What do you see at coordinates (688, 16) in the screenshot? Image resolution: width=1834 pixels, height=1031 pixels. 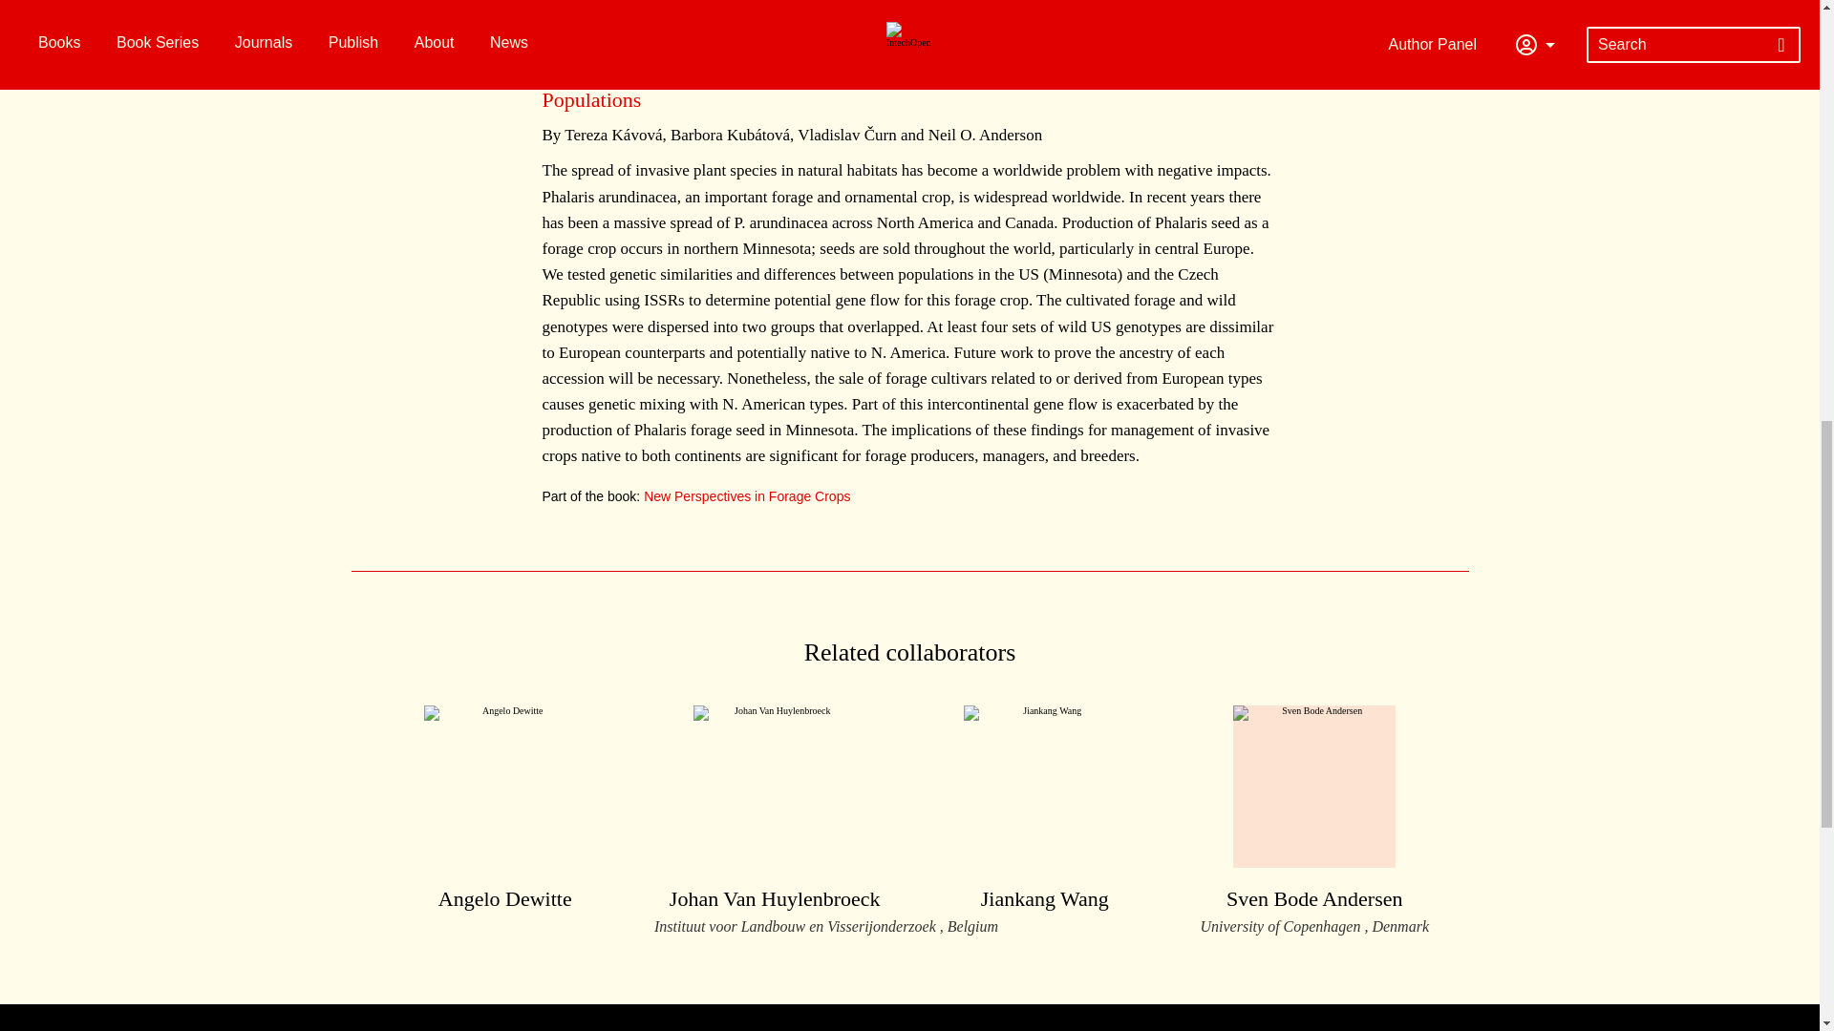 I see `Plant Breeding` at bounding box center [688, 16].